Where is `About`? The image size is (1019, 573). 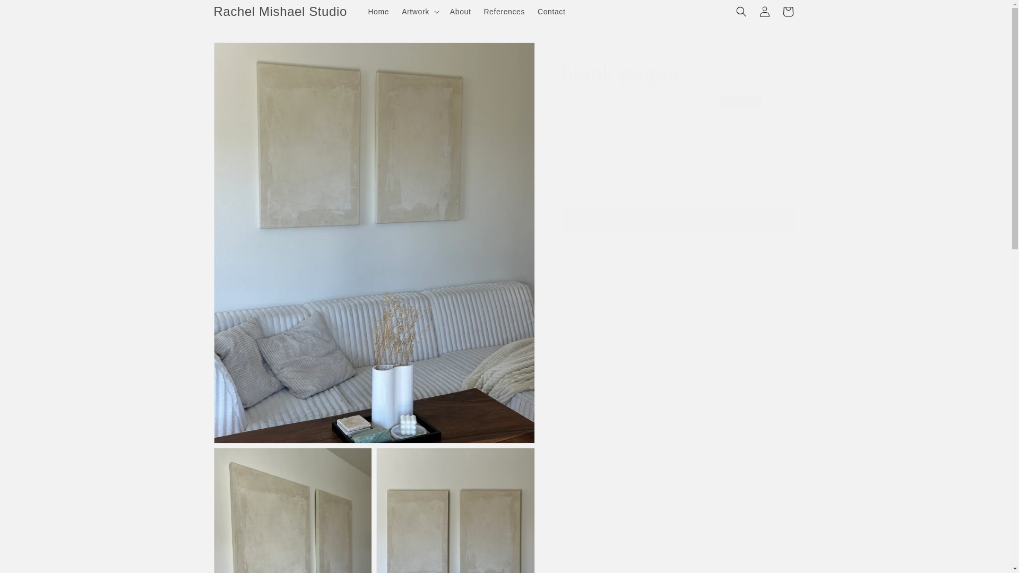
About is located at coordinates (461, 12).